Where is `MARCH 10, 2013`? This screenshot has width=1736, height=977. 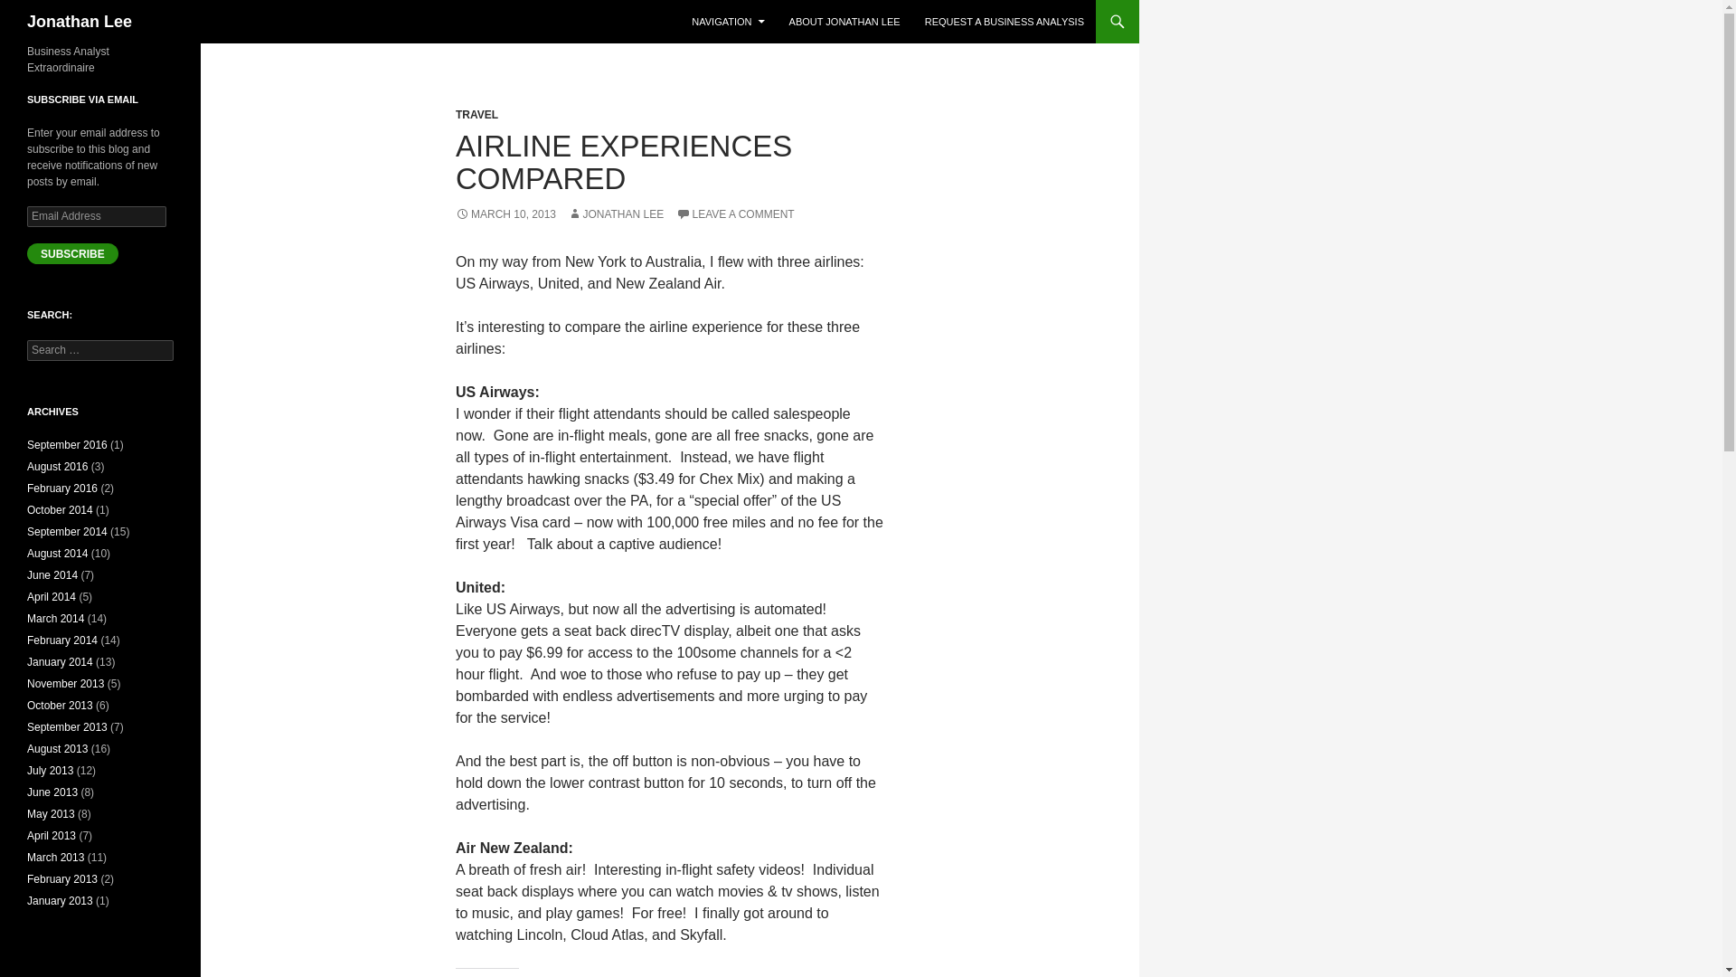 MARCH 10, 2013 is located at coordinates (505, 214).